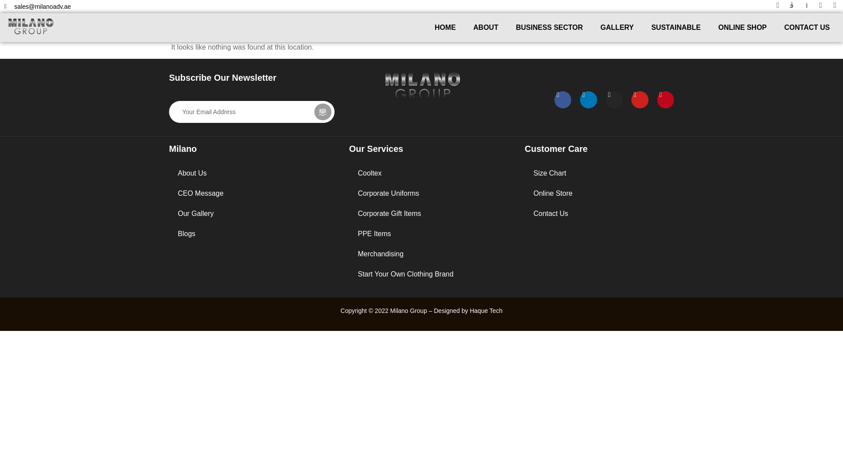 The width and height of the screenshot is (843, 474). What do you see at coordinates (676, 27) in the screenshot?
I see `SUSTAINABLE` at bounding box center [676, 27].